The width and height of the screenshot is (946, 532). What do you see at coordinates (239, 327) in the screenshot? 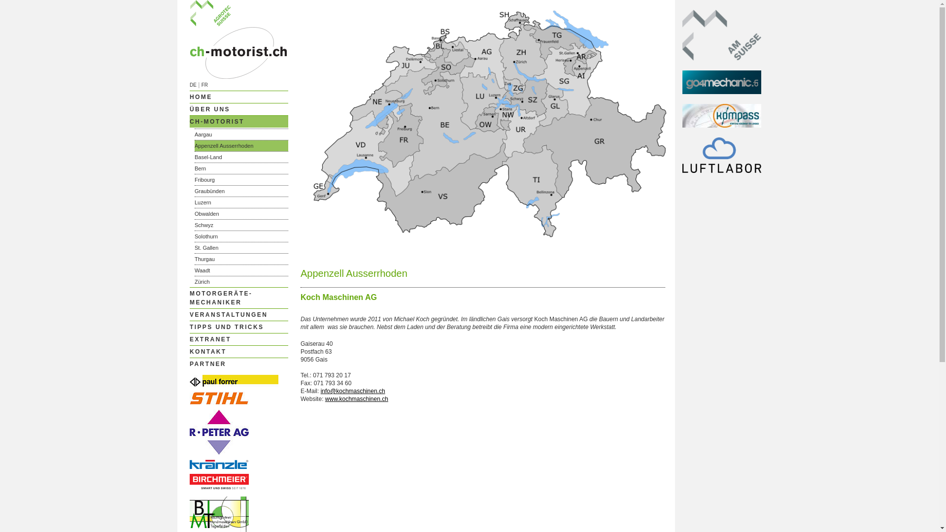
I see `TIPPS UND TRICKS` at bounding box center [239, 327].